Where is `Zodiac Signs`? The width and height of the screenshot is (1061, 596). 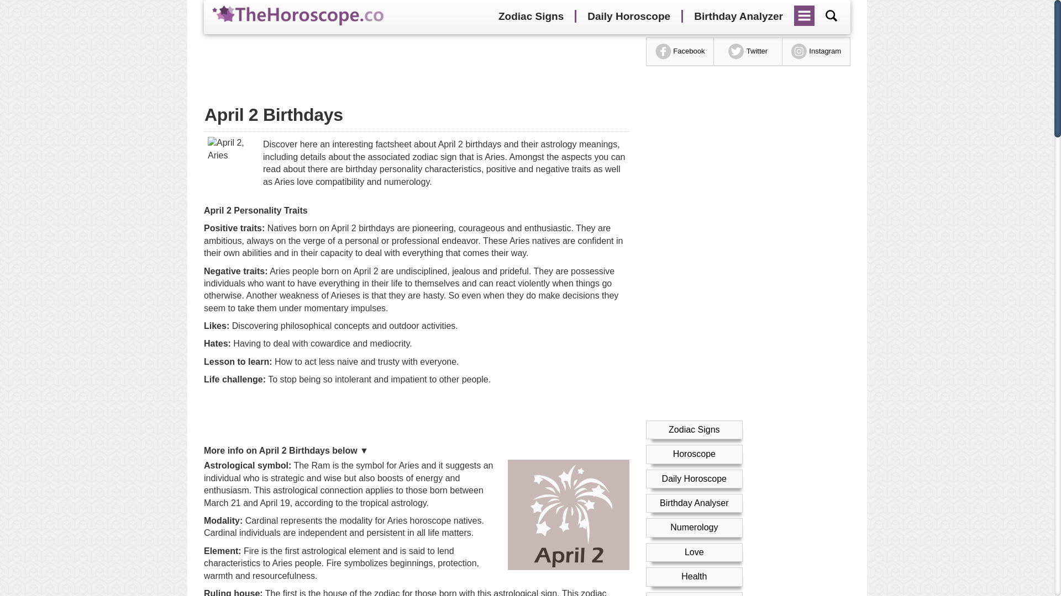 Zodiac Signs is located at coordinates (530, 17).